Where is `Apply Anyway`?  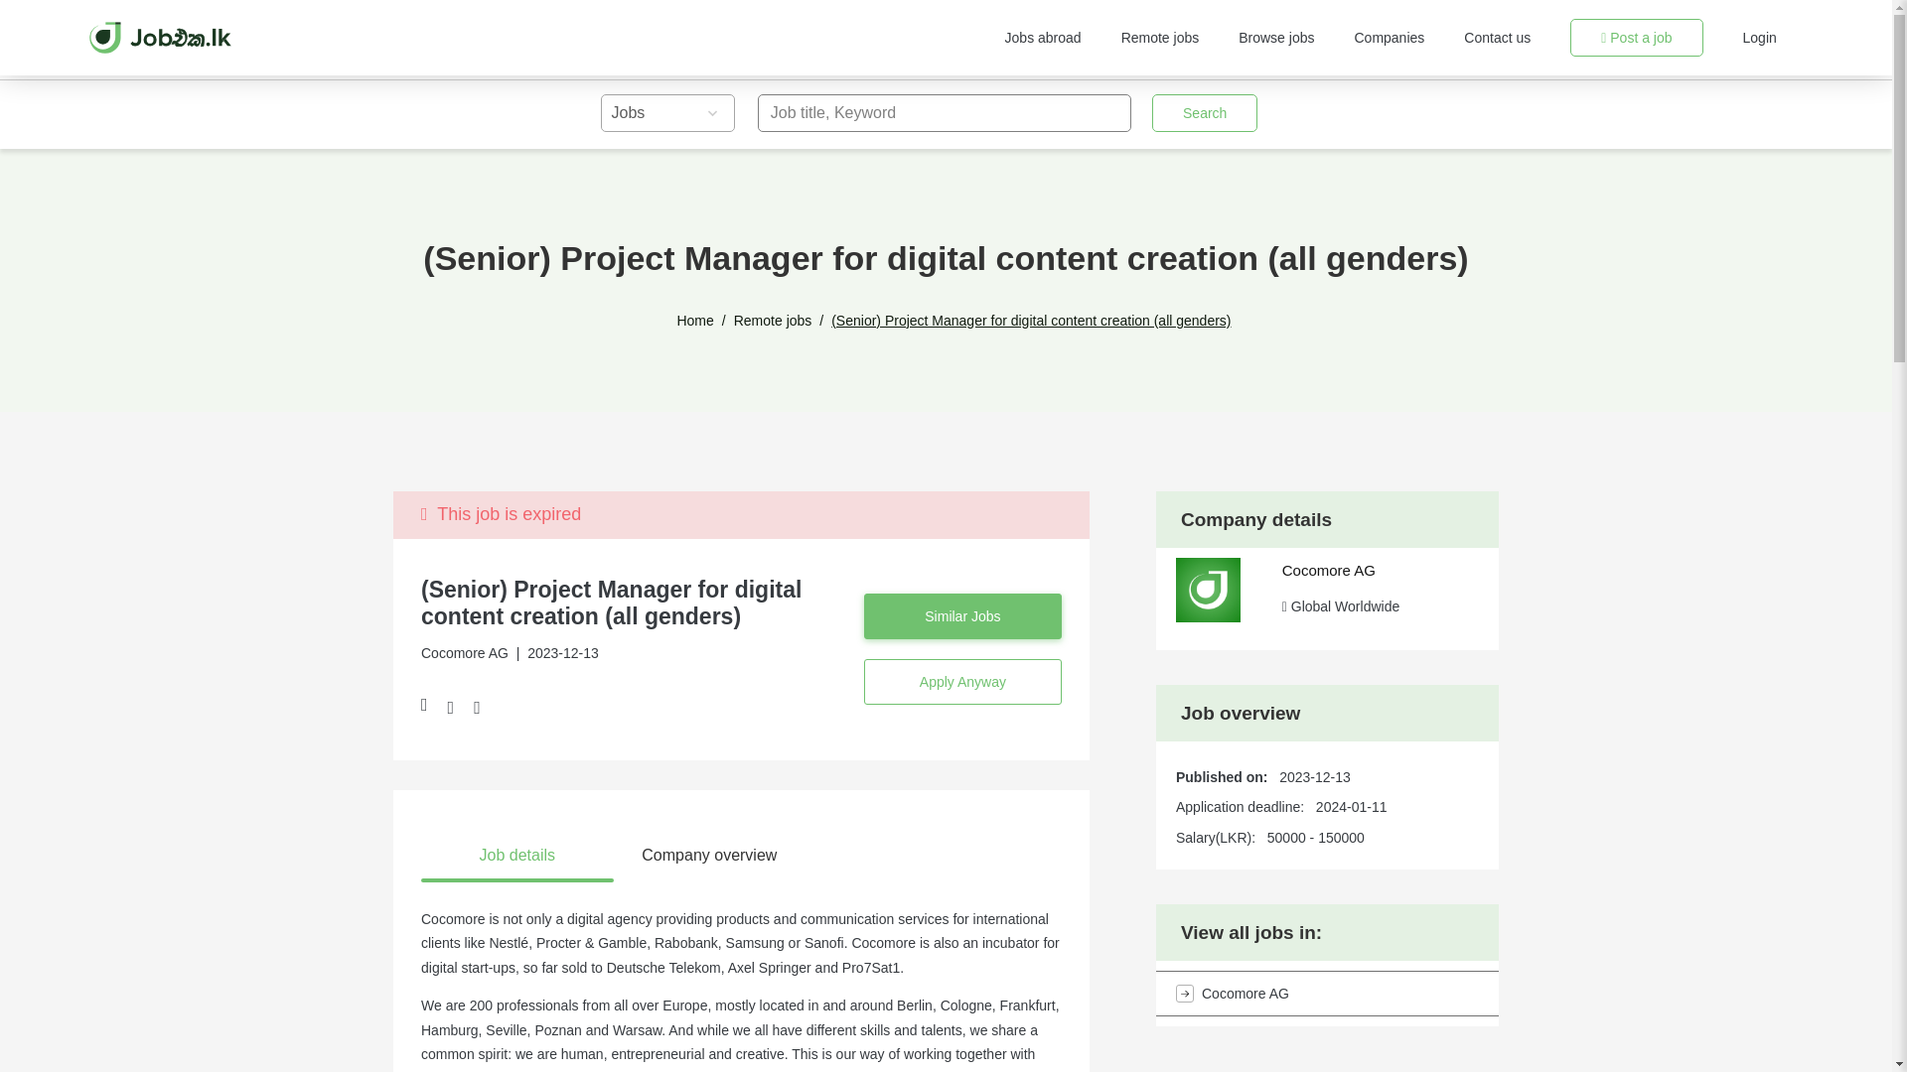
Apply Anyway is located at coordinates (962, 681).